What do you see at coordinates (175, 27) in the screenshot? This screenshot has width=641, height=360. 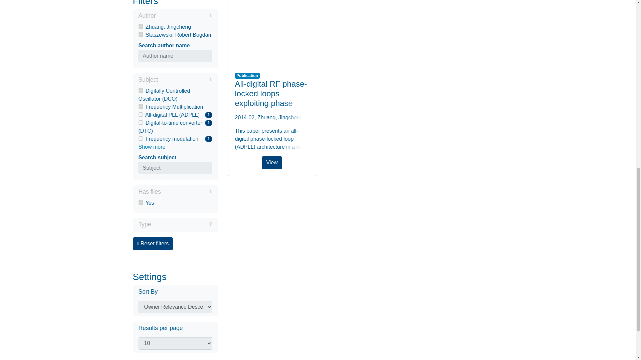 I see `Collapse filter` at bounding box center [175, 27].